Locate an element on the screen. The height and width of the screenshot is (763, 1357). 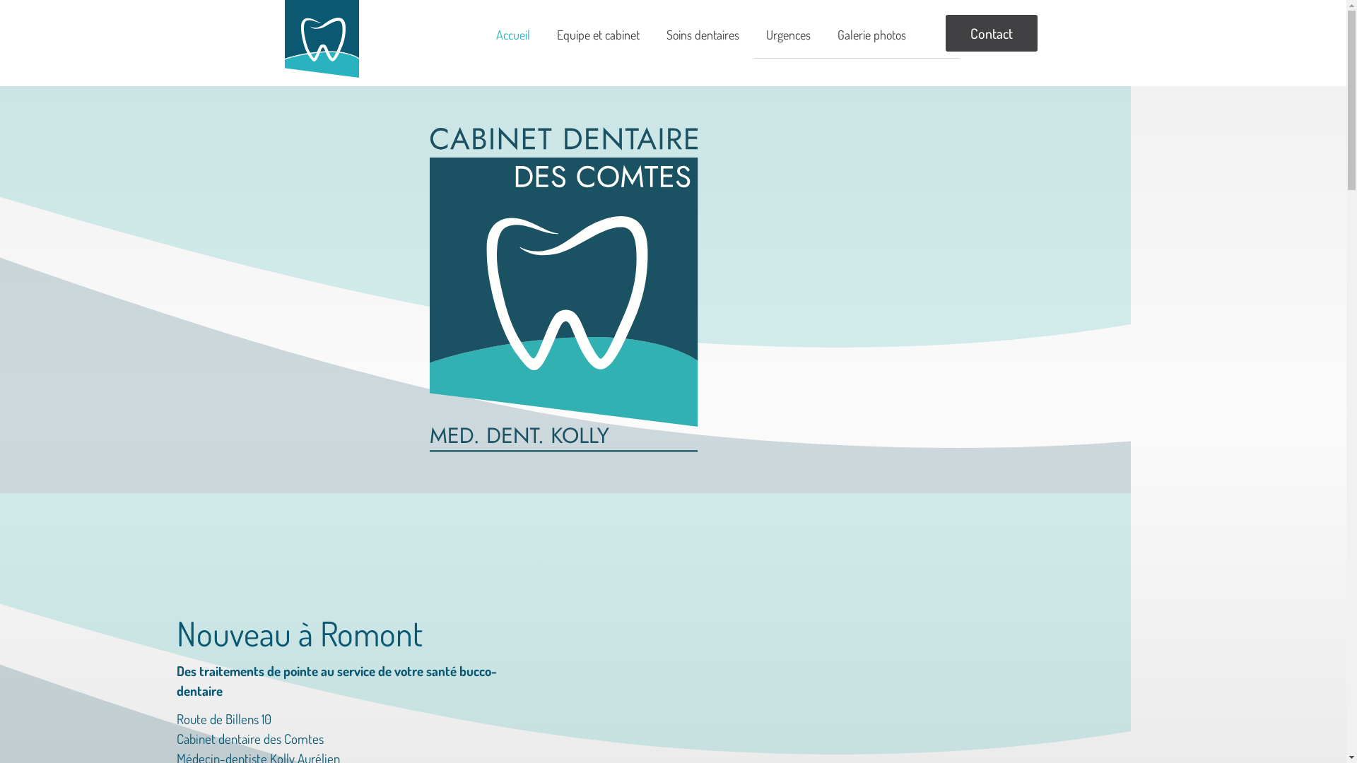
Soins dentaires is located at coordinates (703, 34).